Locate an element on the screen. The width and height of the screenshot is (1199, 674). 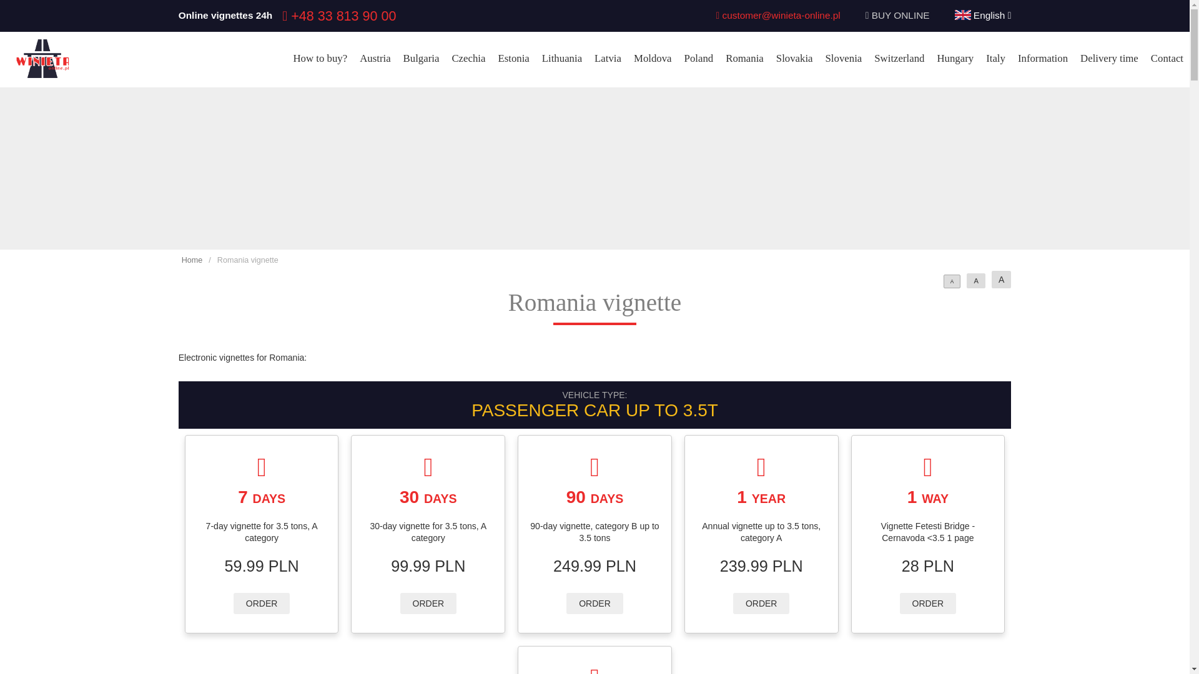
Latvia is located at coordinates (608, 59).